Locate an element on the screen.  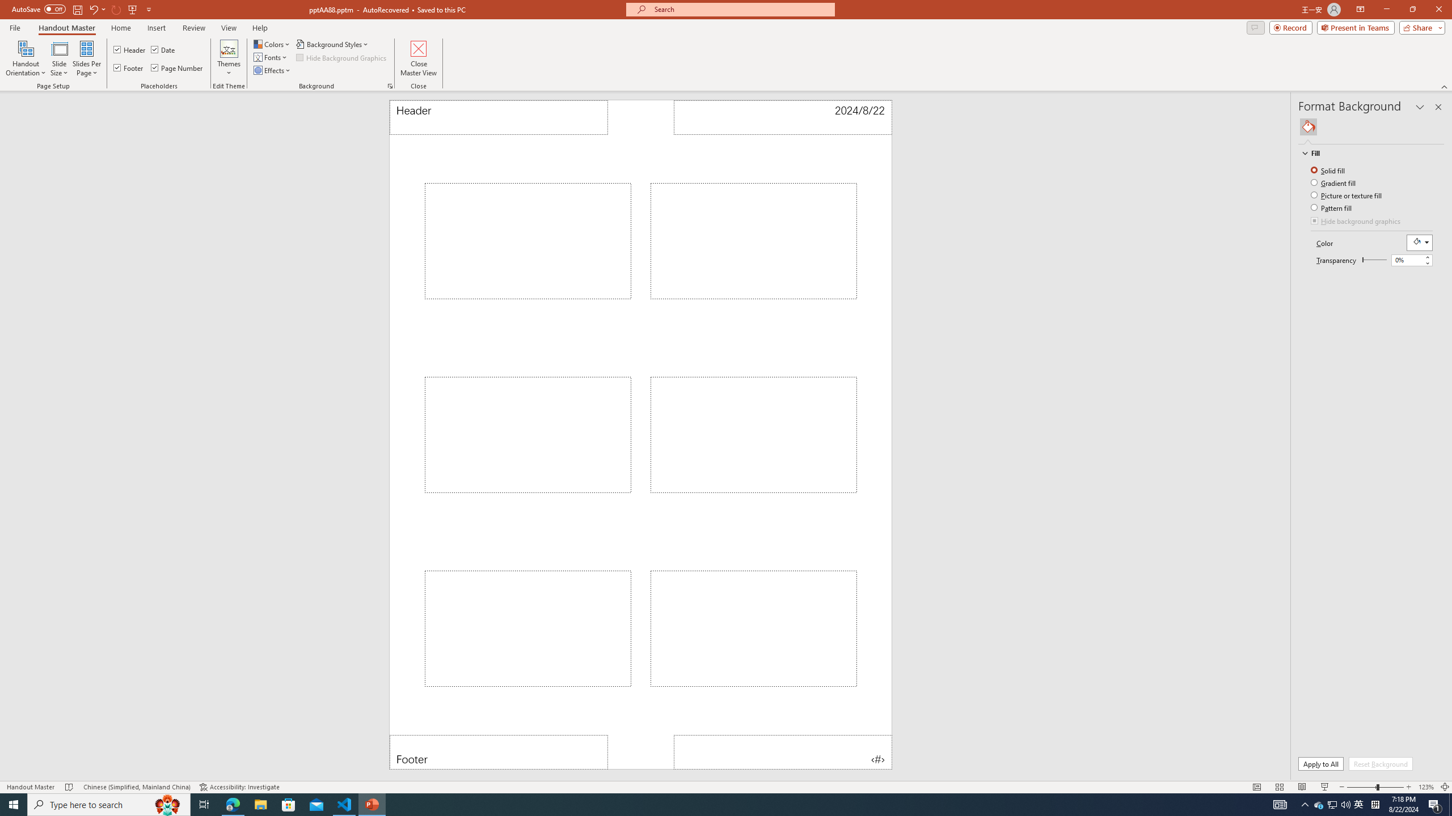
Fill Color RGB(255, 255, 255) is located at coordinates (1420, 243).